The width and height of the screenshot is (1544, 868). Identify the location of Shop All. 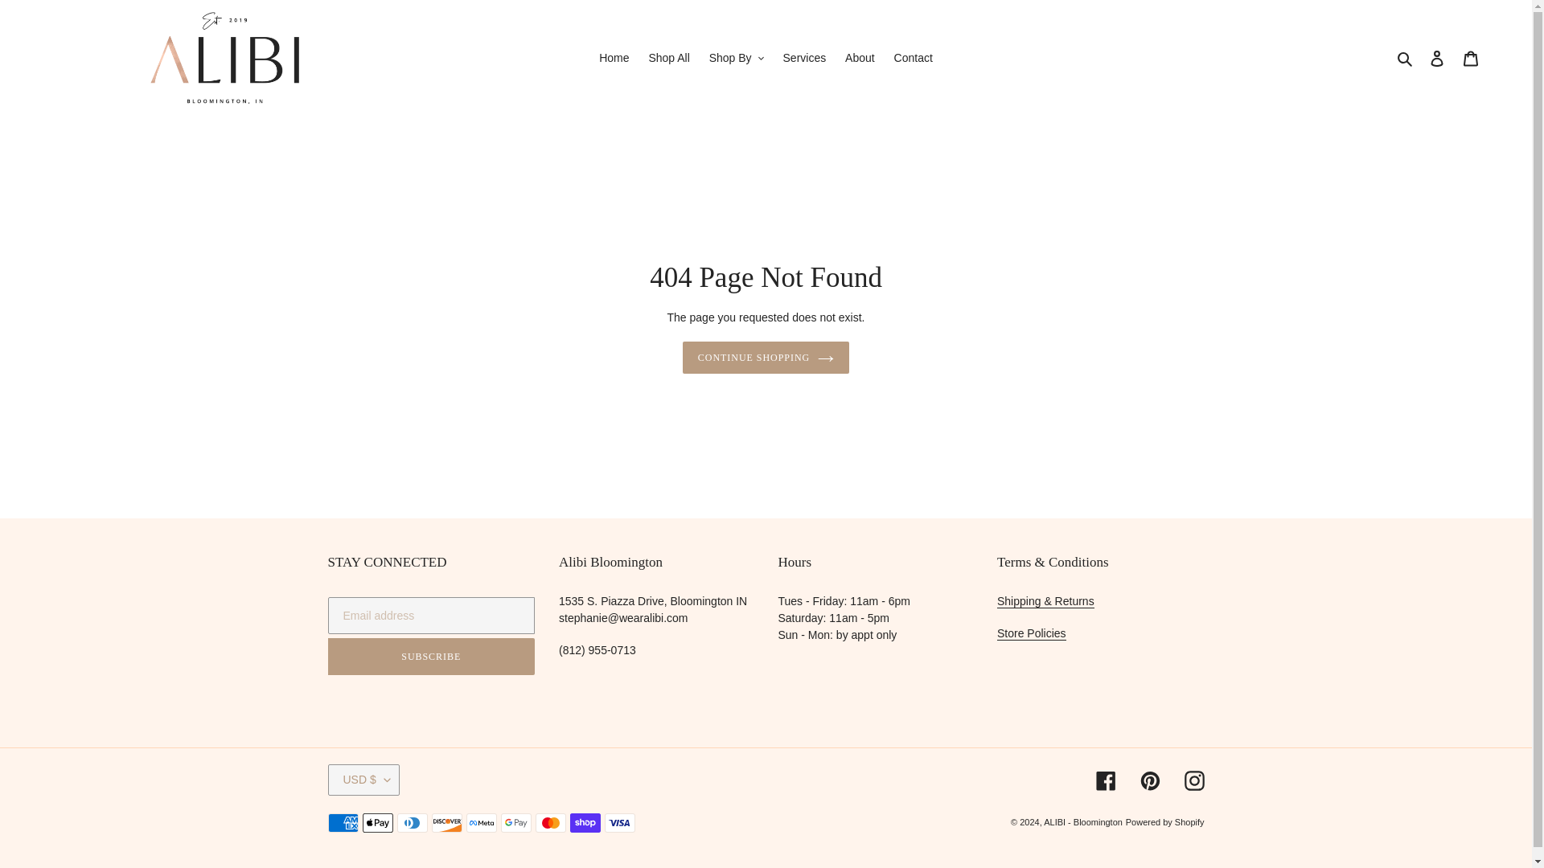
(669, 58).